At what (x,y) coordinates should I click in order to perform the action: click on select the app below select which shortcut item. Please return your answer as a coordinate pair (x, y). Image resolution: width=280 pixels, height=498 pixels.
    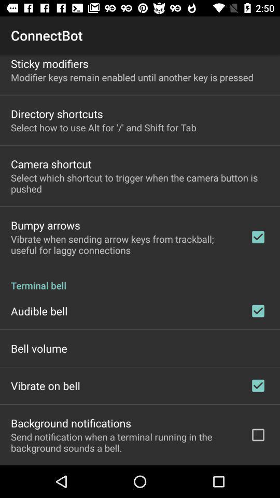
    Looking at the image, I should click on (46, 225).